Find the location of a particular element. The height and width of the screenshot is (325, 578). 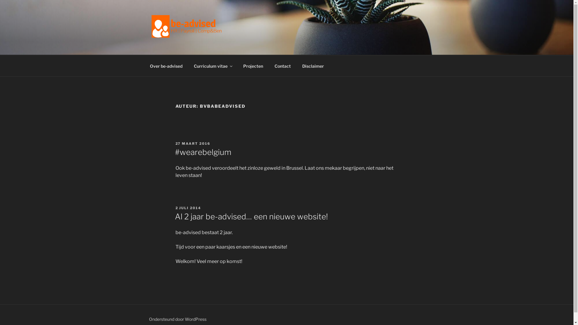

Projecten is located at coordinates (253, 66).